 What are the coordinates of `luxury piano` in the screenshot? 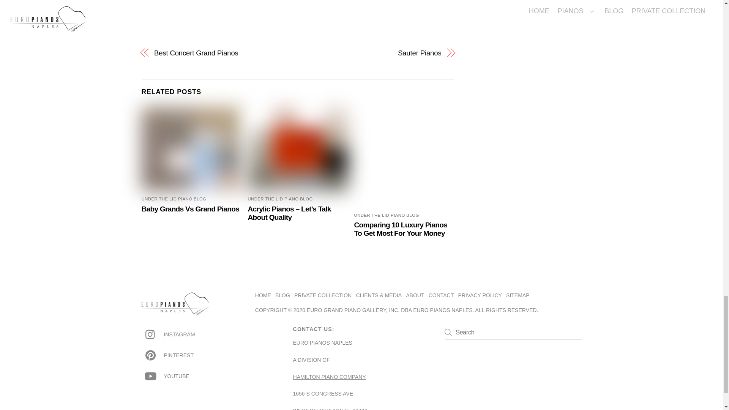 It's located at (404, 149).